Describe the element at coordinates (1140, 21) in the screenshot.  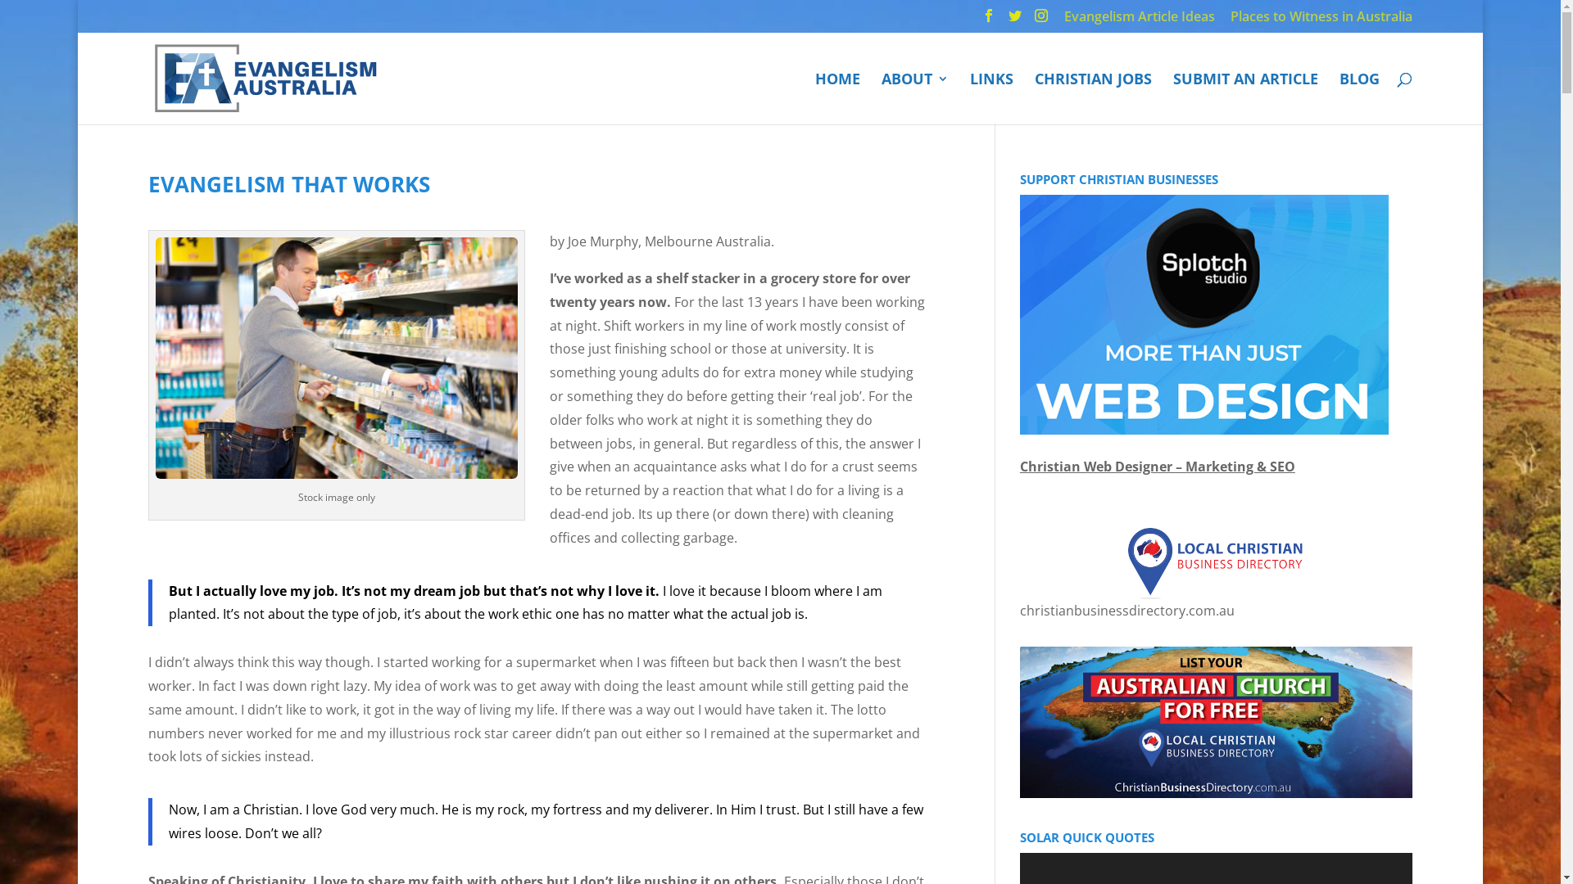
I see `Evangelism Article Ideas` at that location.